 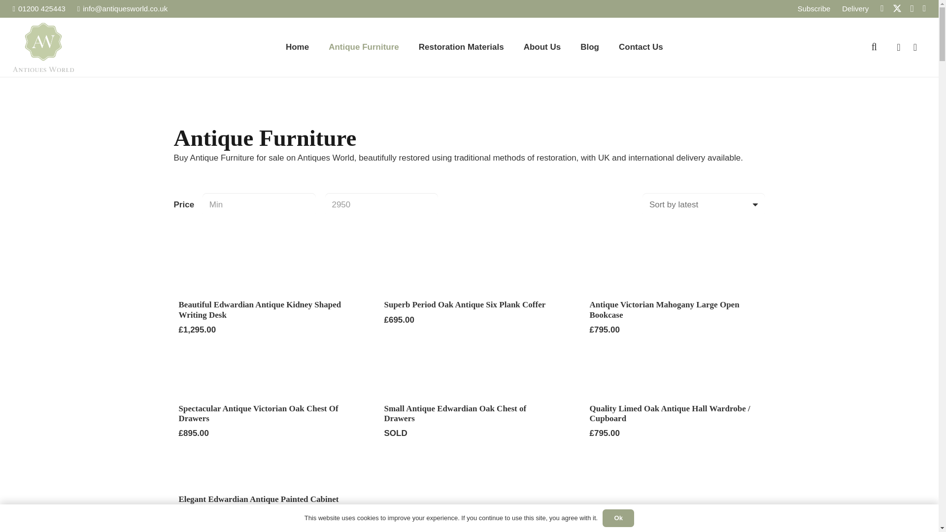 I want to click on Delivery, so click(x=855, y=8).